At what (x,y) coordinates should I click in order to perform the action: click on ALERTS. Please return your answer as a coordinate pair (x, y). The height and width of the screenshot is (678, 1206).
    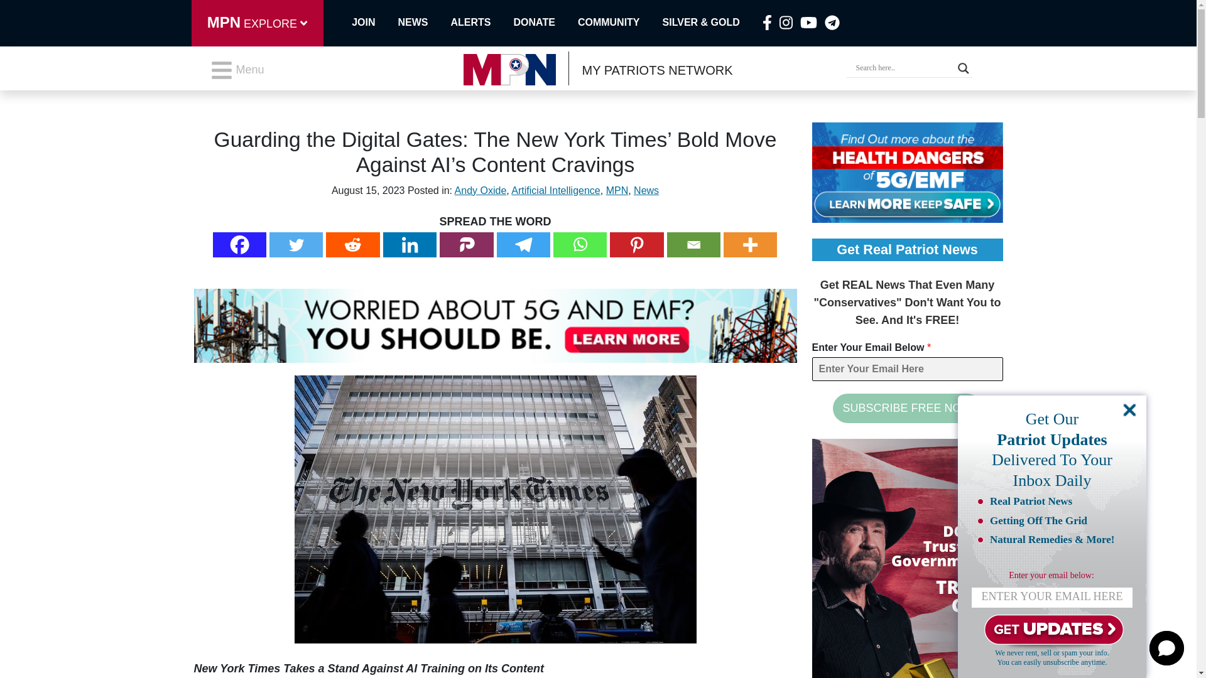
    Looking at the image, I should click on (482, 23).